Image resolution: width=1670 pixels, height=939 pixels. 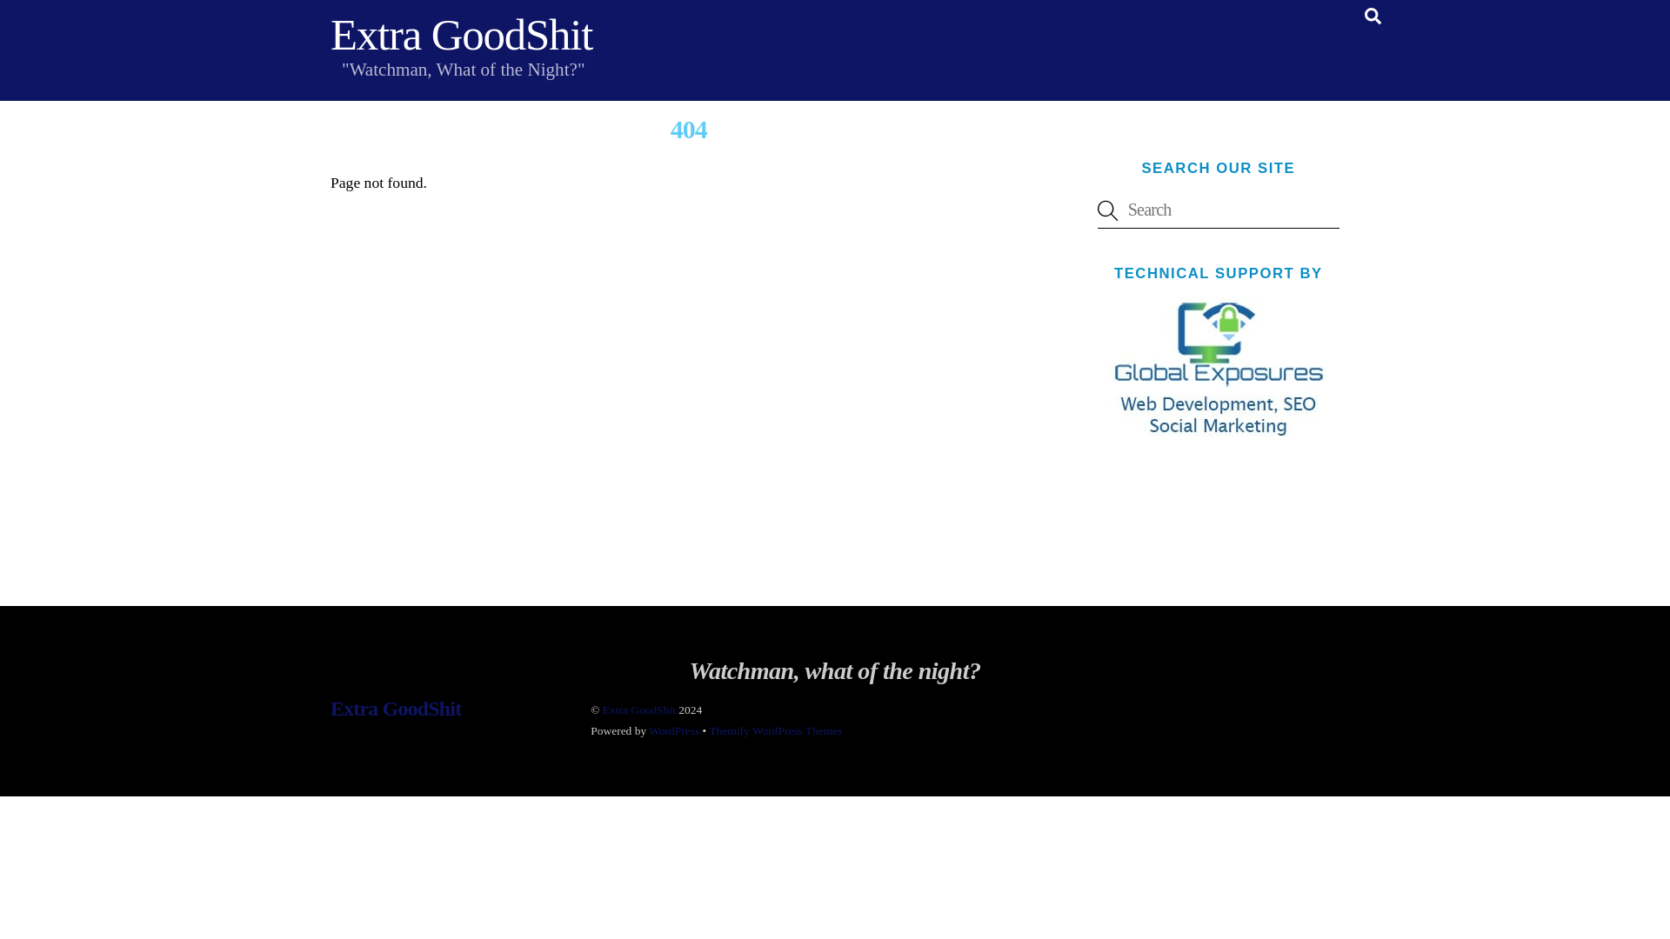 I want to click on Search, so click(x=1218, y=210).